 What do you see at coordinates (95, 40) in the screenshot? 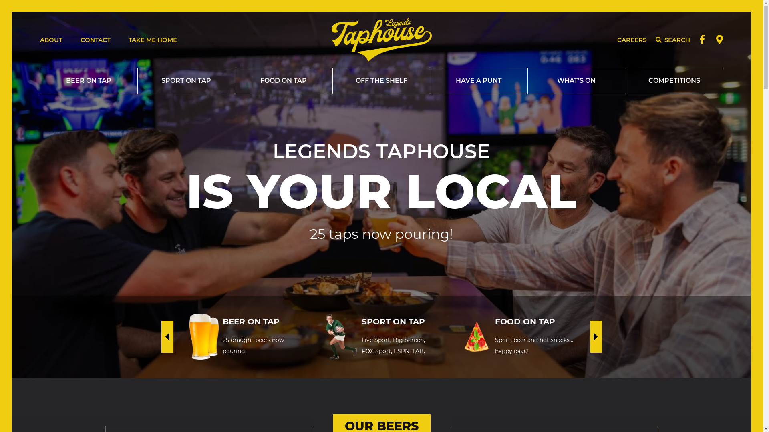
I see `CONTACT` at bounding box center [95, 40].